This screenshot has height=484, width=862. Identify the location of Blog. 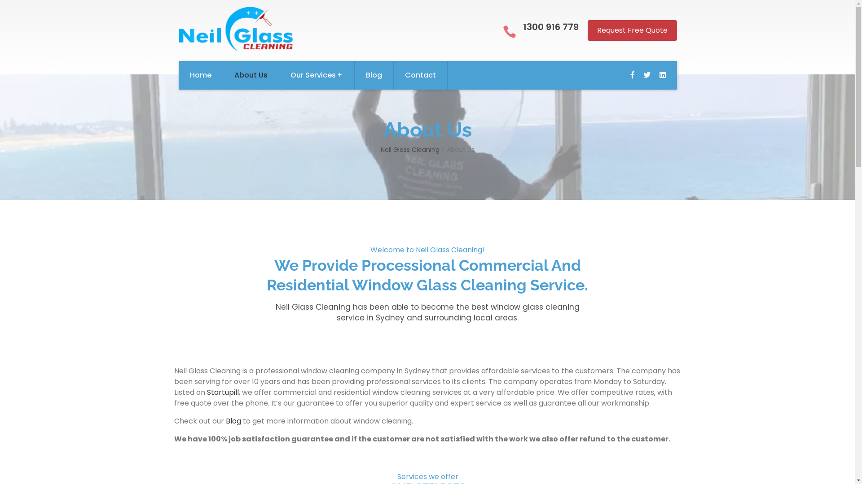
(374, 75).